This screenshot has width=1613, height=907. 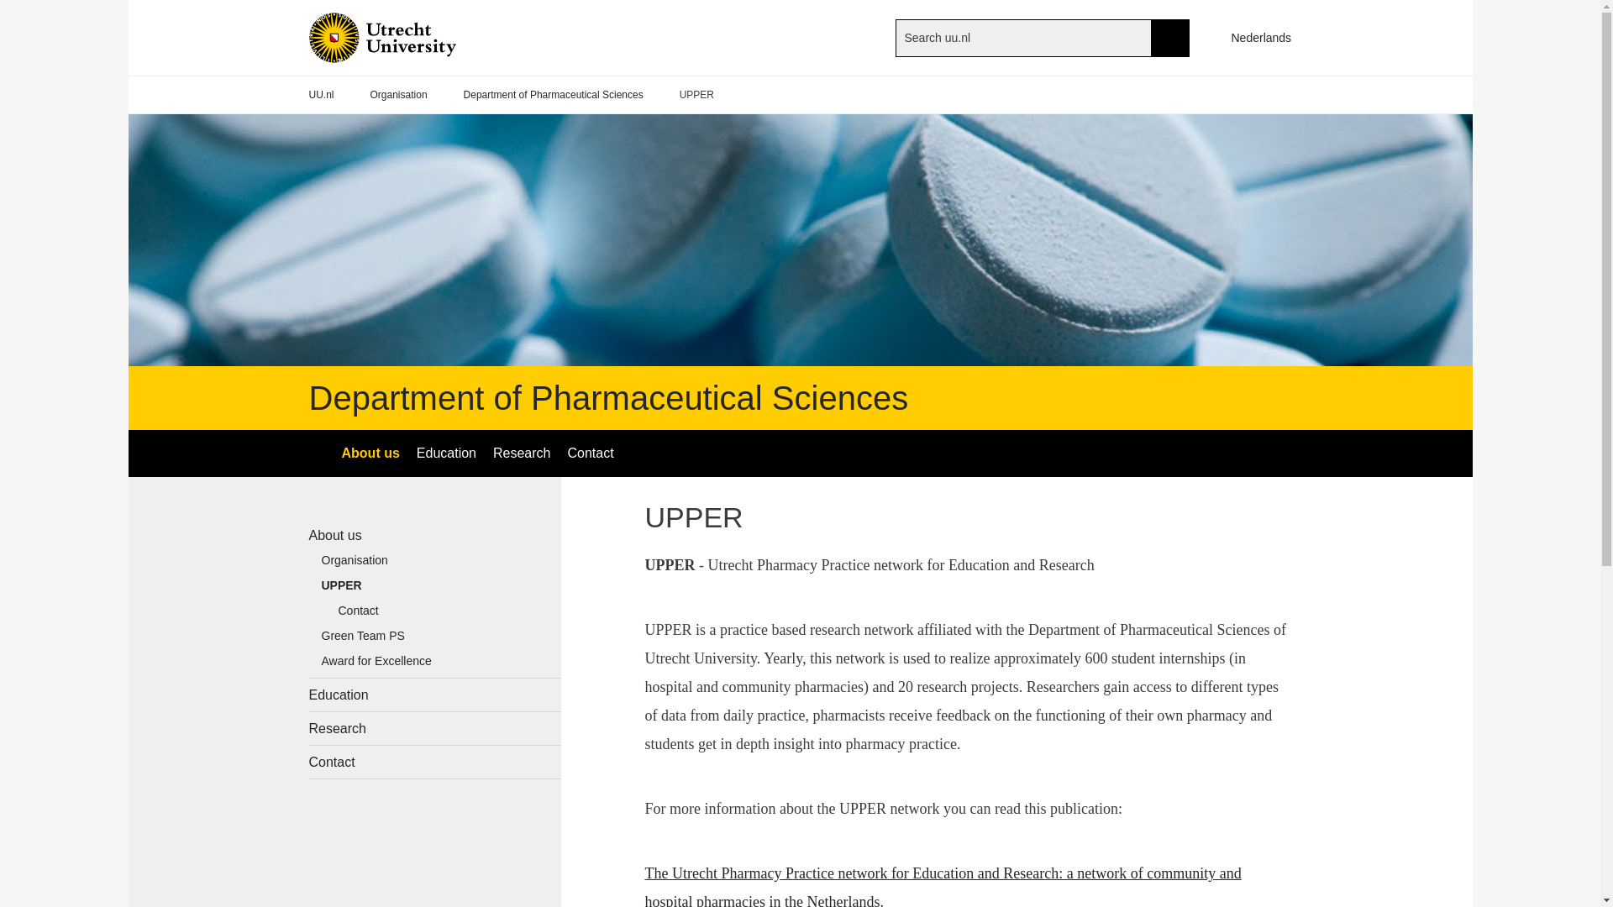 I want to click on Organisation, so click(x=398, y=95).